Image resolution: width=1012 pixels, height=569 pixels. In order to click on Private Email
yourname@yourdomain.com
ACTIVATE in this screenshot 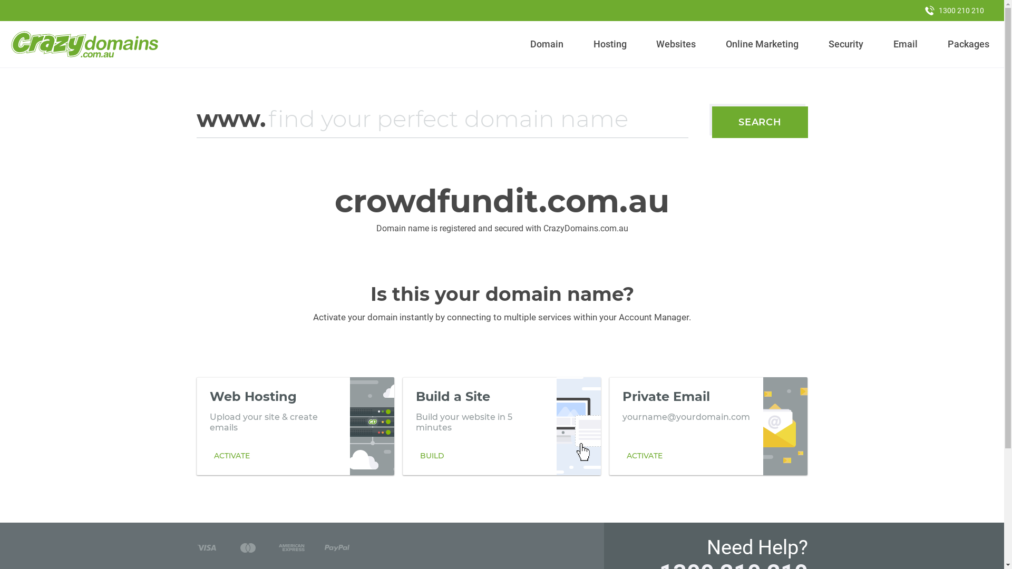, I will do `click(708, 426)`.